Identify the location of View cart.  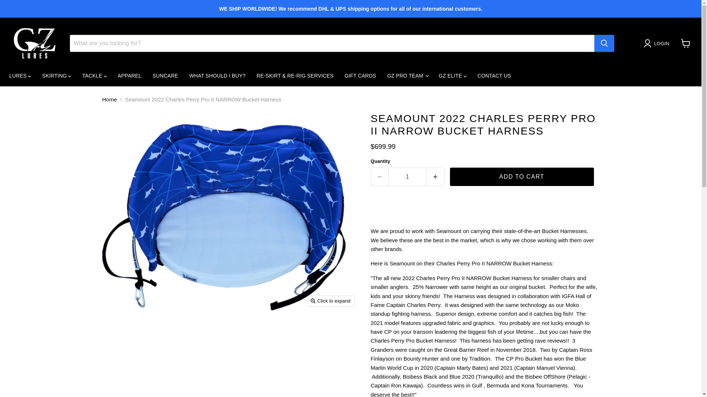
(686, 43).